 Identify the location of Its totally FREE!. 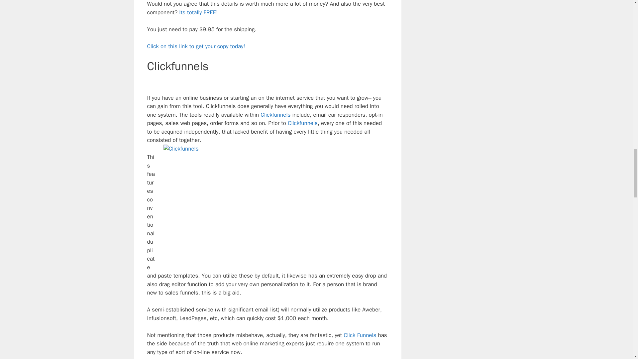
(198, 12).